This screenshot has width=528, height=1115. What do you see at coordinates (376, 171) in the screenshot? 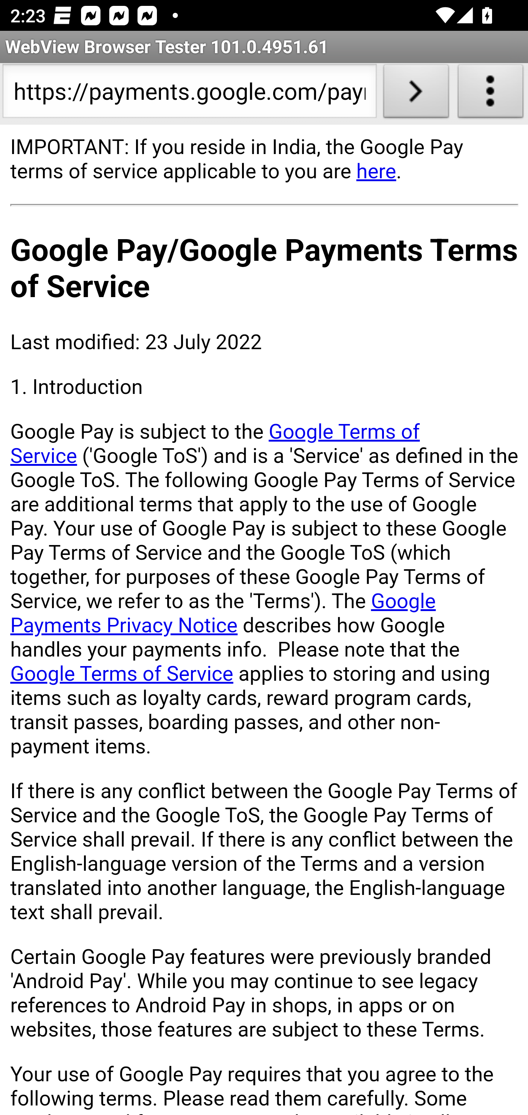
I see `here` at bounding box center [376, 171].